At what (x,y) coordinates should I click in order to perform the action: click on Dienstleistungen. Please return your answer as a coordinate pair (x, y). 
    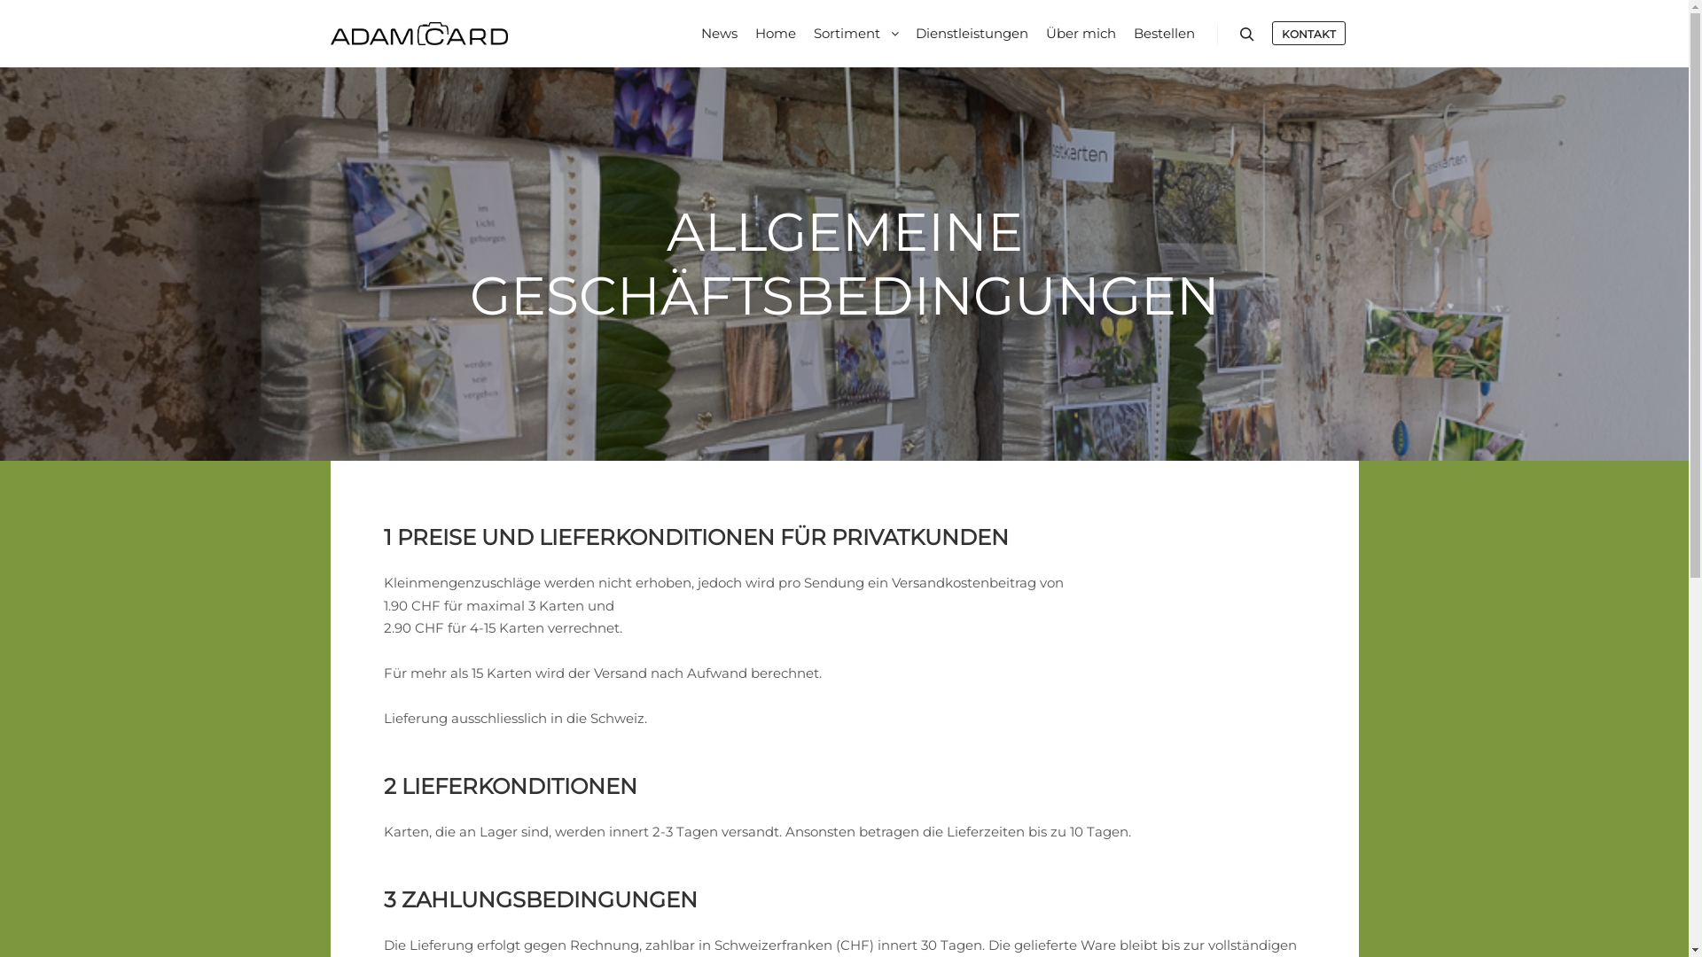
    Looking at the image, I should click on (972, 34).